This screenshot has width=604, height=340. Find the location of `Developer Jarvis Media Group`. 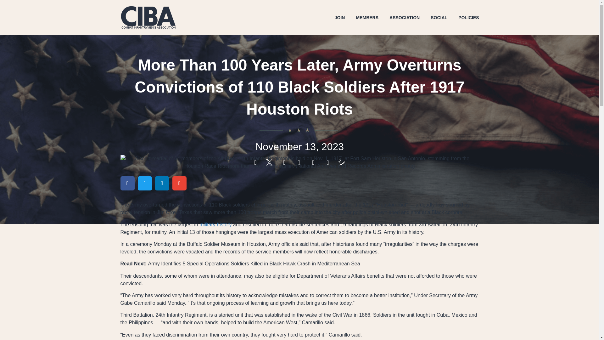

Developer Jarvis Media Group is located at coordinates (343, 162).